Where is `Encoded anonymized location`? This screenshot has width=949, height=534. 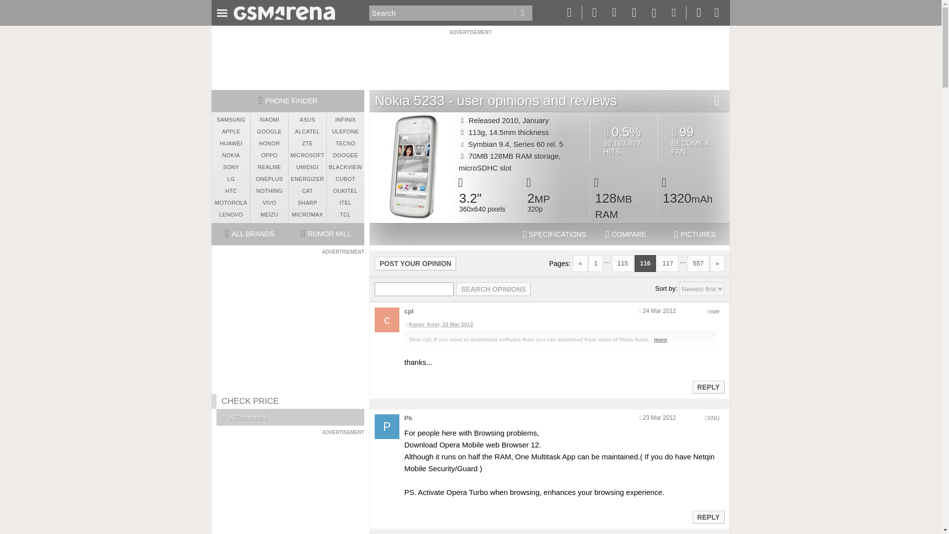
Encoded anonymized location is located at coordinates (714, 311).